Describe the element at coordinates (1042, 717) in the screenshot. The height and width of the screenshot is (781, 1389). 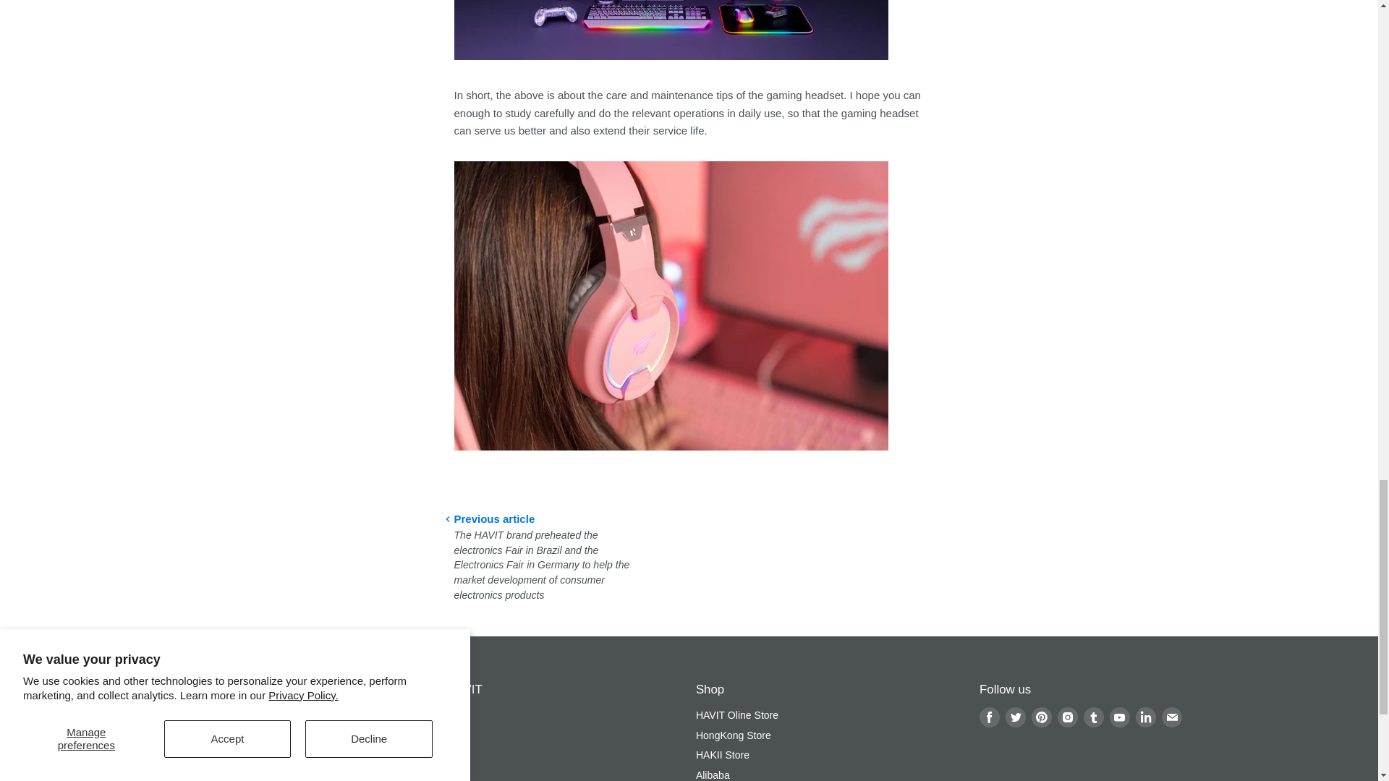
I see `Pinterest` at that location.